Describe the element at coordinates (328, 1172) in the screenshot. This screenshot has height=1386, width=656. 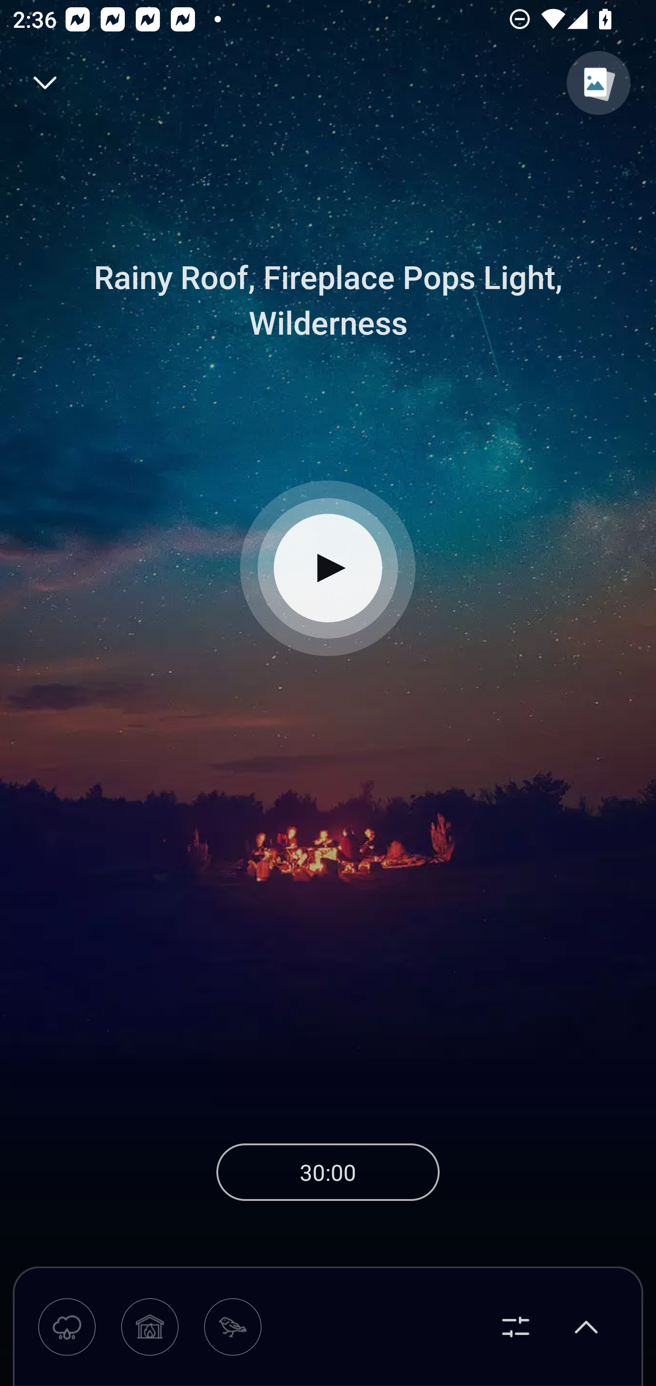
I see `30:00` at that location.